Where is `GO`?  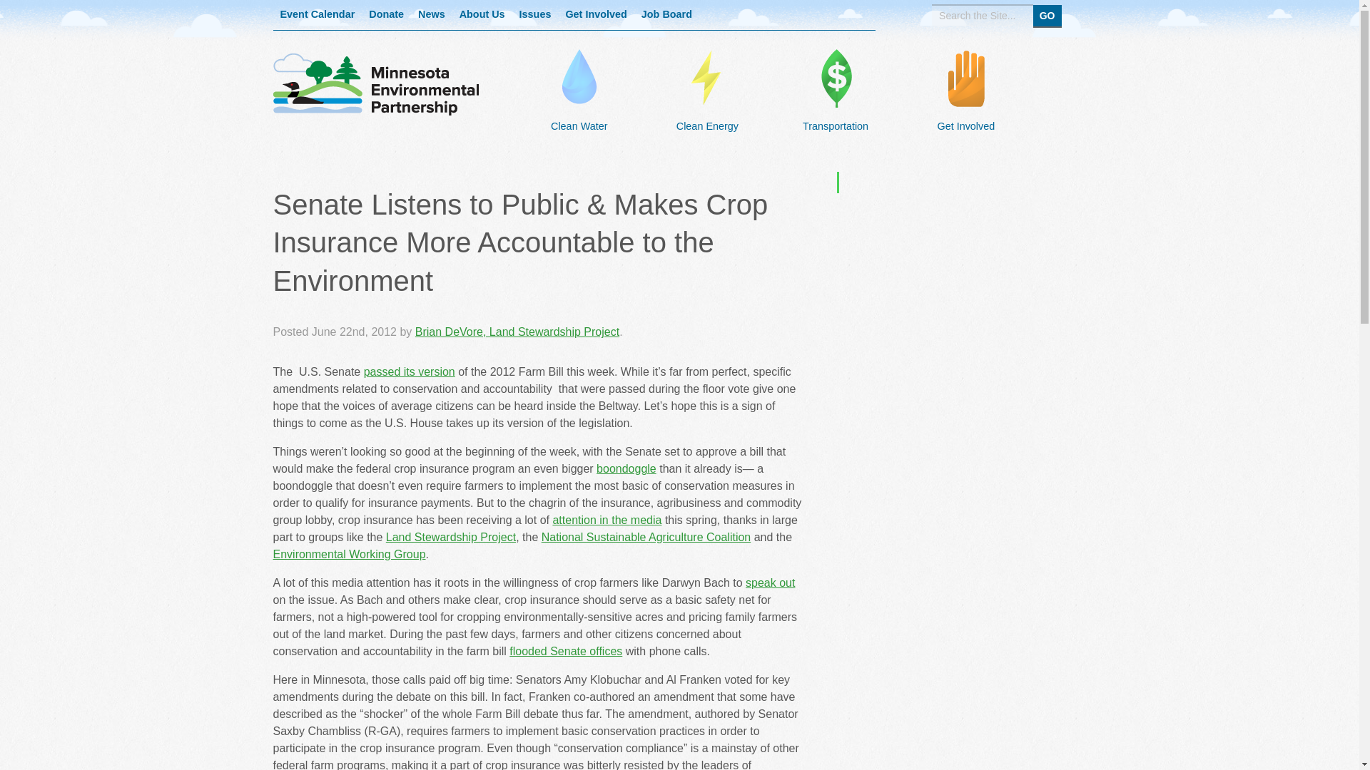 GO is located at coordinates (1047, 15).